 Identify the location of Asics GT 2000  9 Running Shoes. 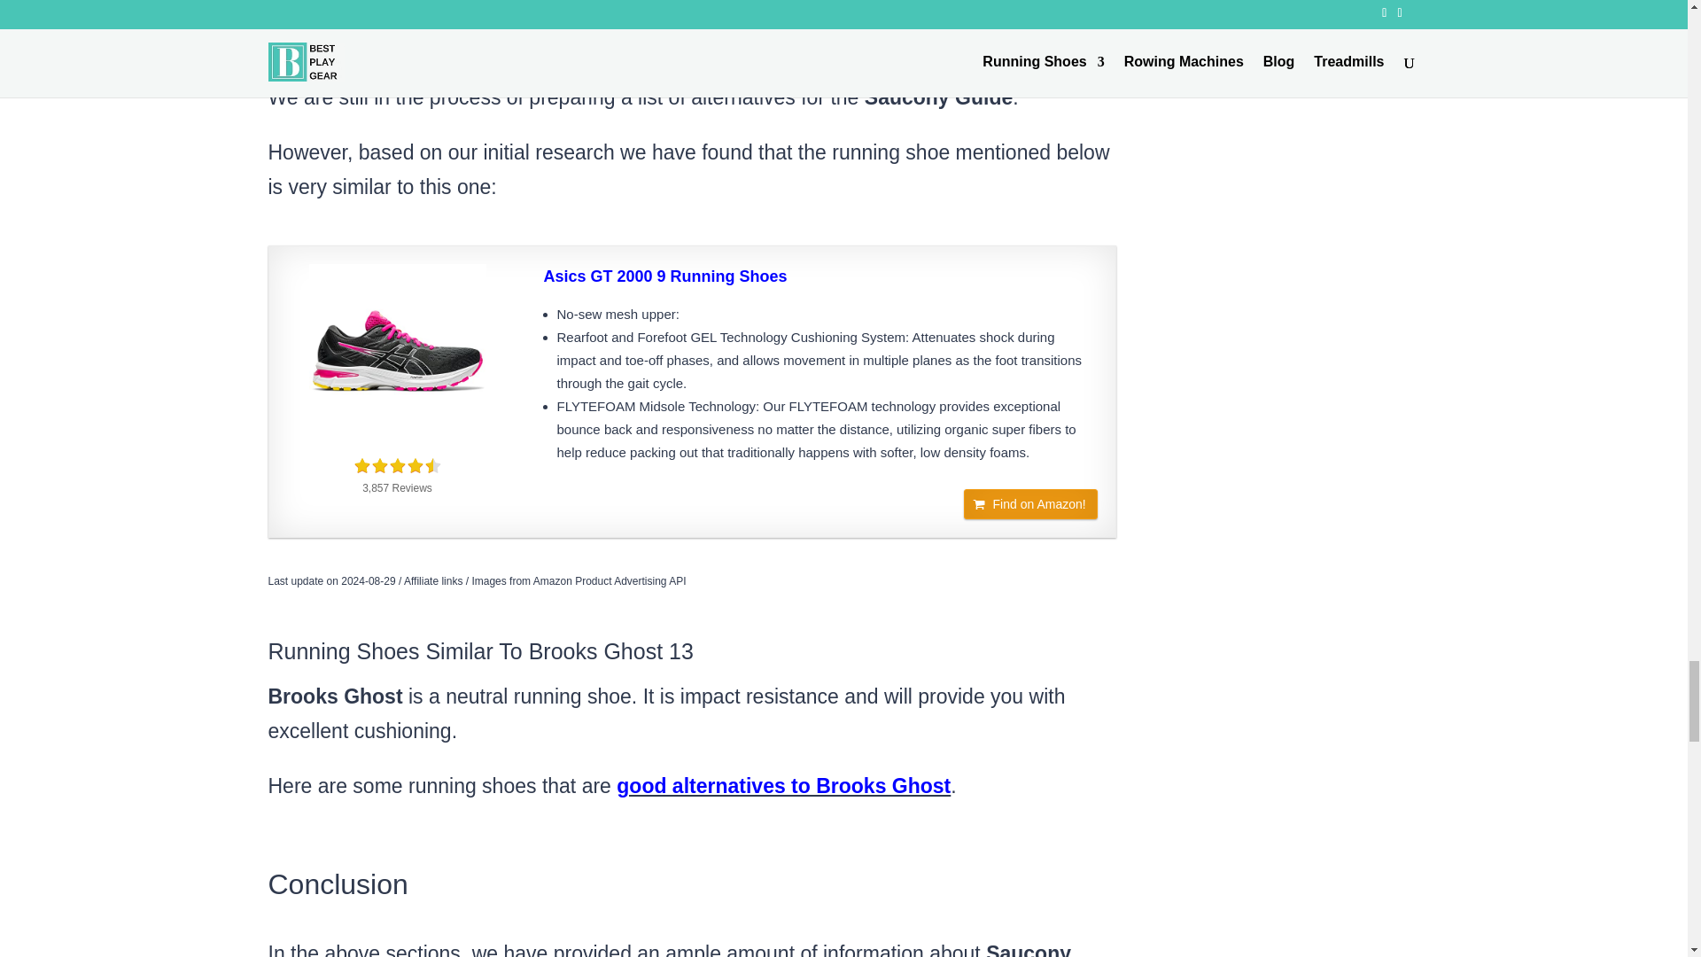
(820, 276).